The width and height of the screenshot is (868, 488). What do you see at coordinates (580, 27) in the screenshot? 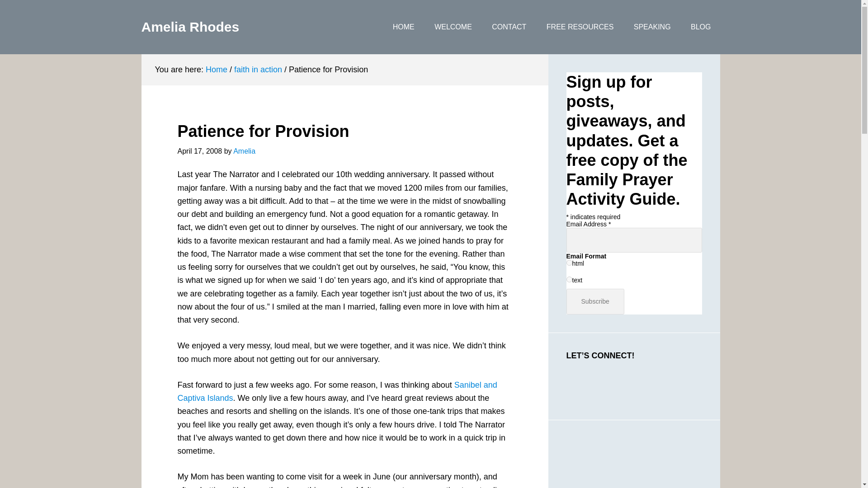
I see `FREE RESOURCES` at bounding box center [580, 27].